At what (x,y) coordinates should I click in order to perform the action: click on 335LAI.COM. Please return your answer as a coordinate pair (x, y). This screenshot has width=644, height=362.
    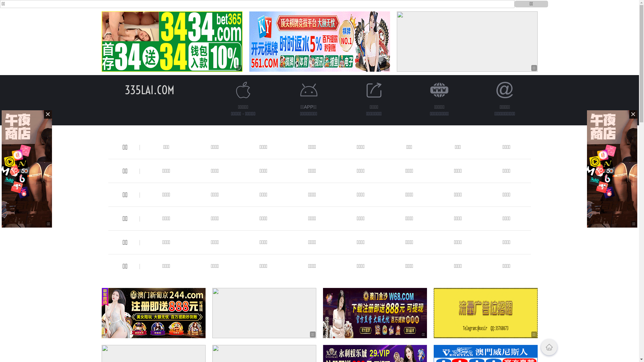
    Looking at the image, I should click on (150, 90).